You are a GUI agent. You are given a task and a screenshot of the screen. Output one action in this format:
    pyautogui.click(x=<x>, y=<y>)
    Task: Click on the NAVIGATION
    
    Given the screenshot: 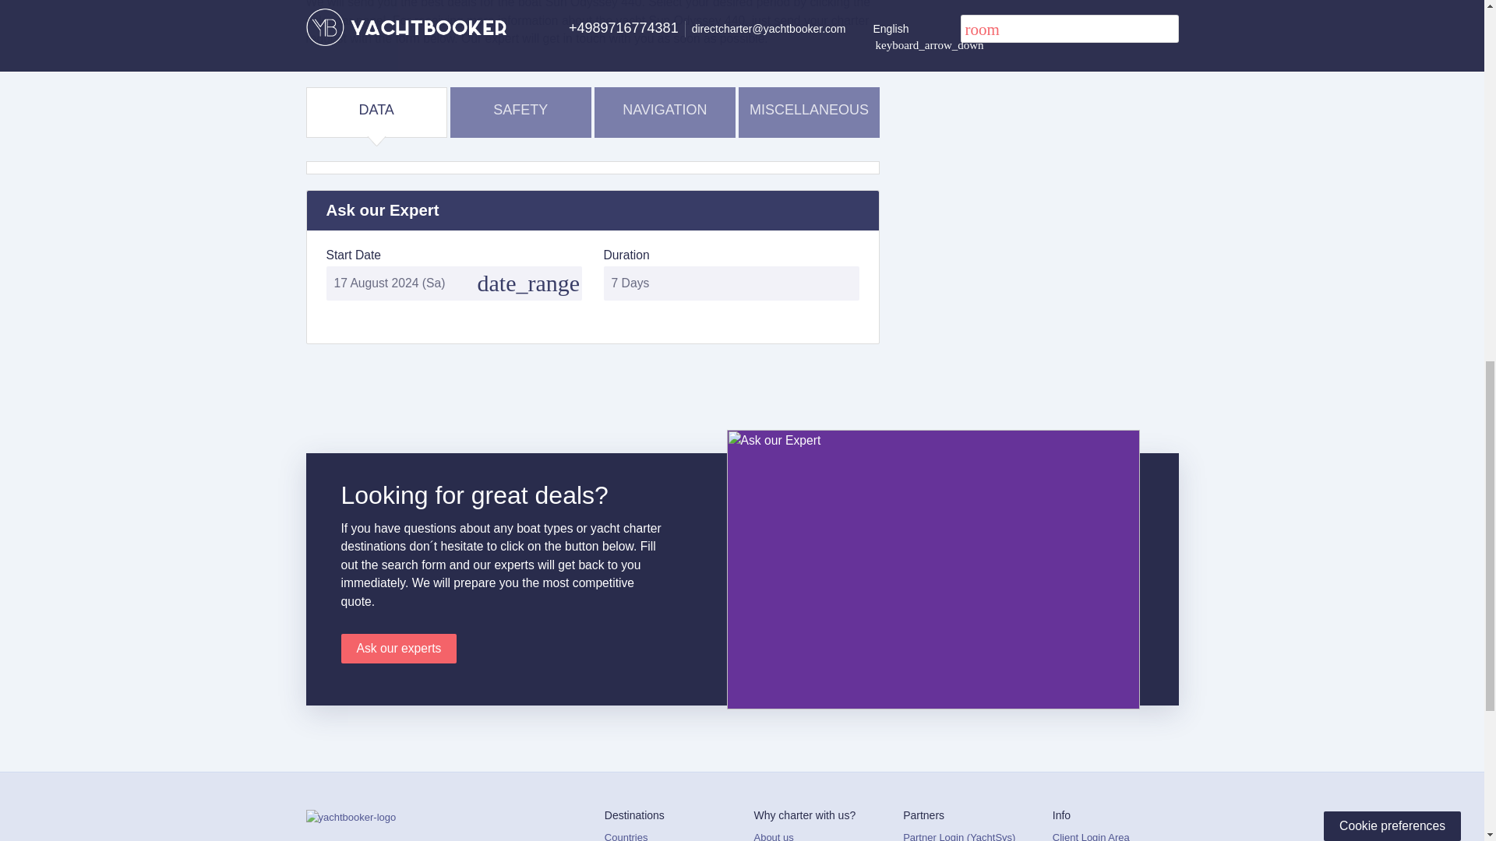 What is the action you would take?
    pyautogui.click(x=665, y=110)
    